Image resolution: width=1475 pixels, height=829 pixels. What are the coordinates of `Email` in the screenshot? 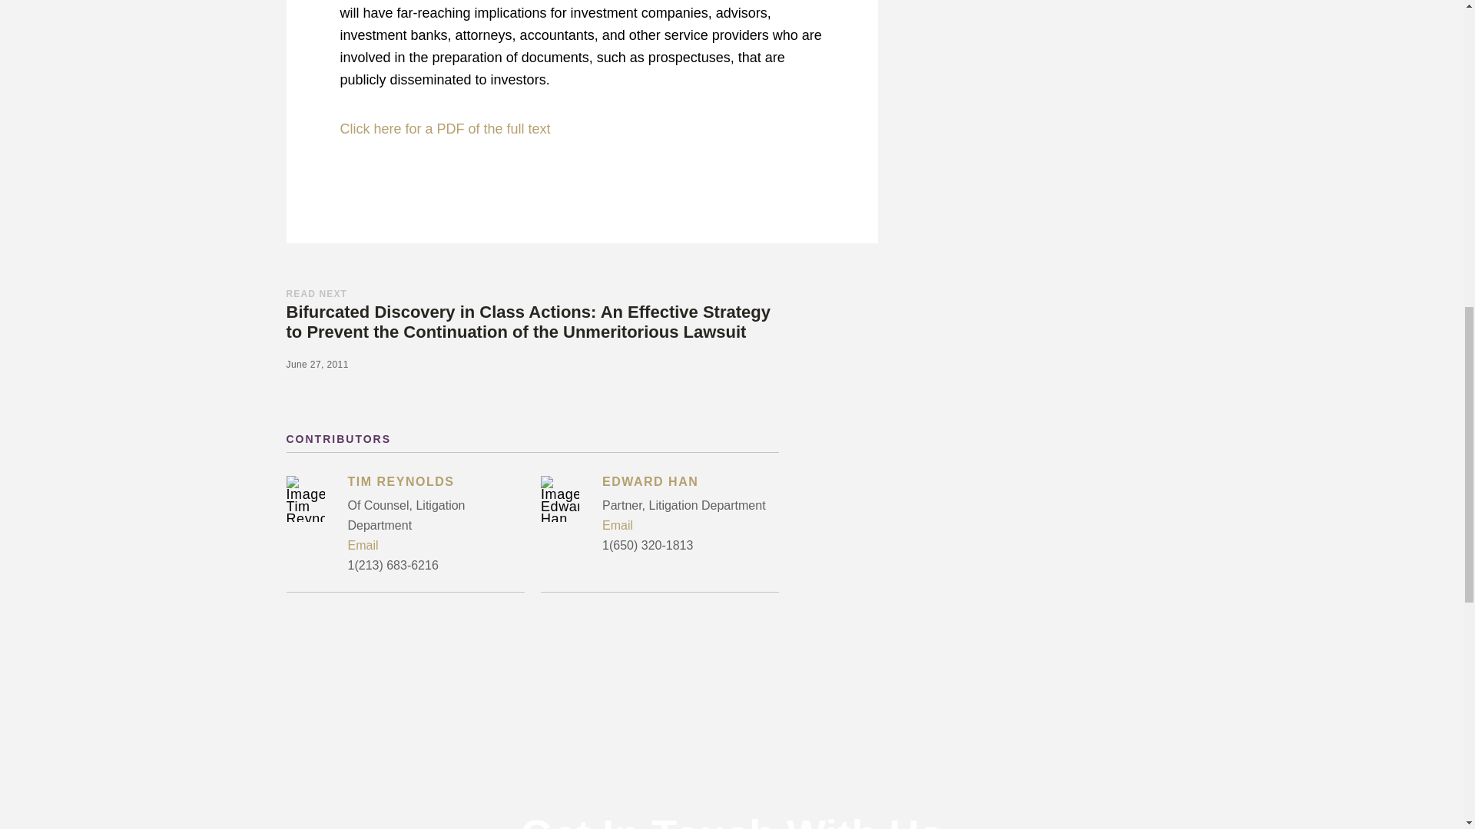 It's located at (690, 525).